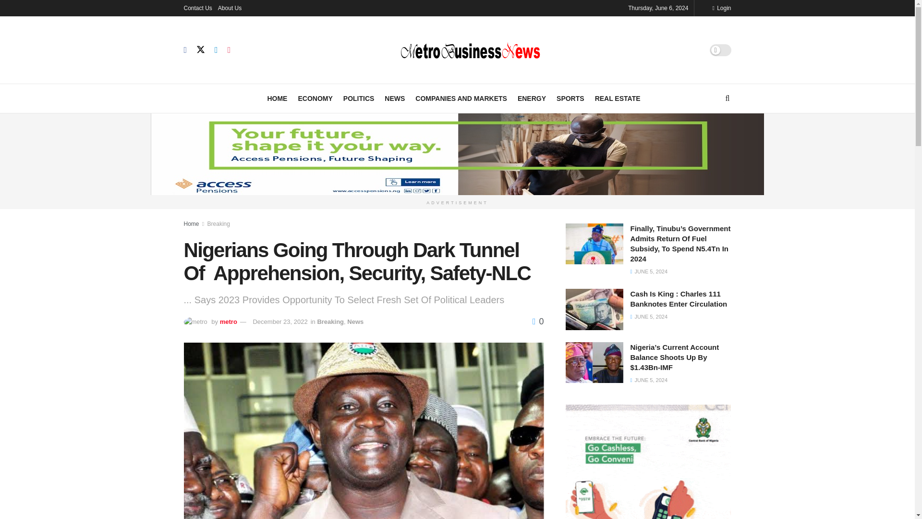  What do you see at coordinates (279, 322) in the screenshot?
I see `December 23, 2022` at bounding box center [279, 322].